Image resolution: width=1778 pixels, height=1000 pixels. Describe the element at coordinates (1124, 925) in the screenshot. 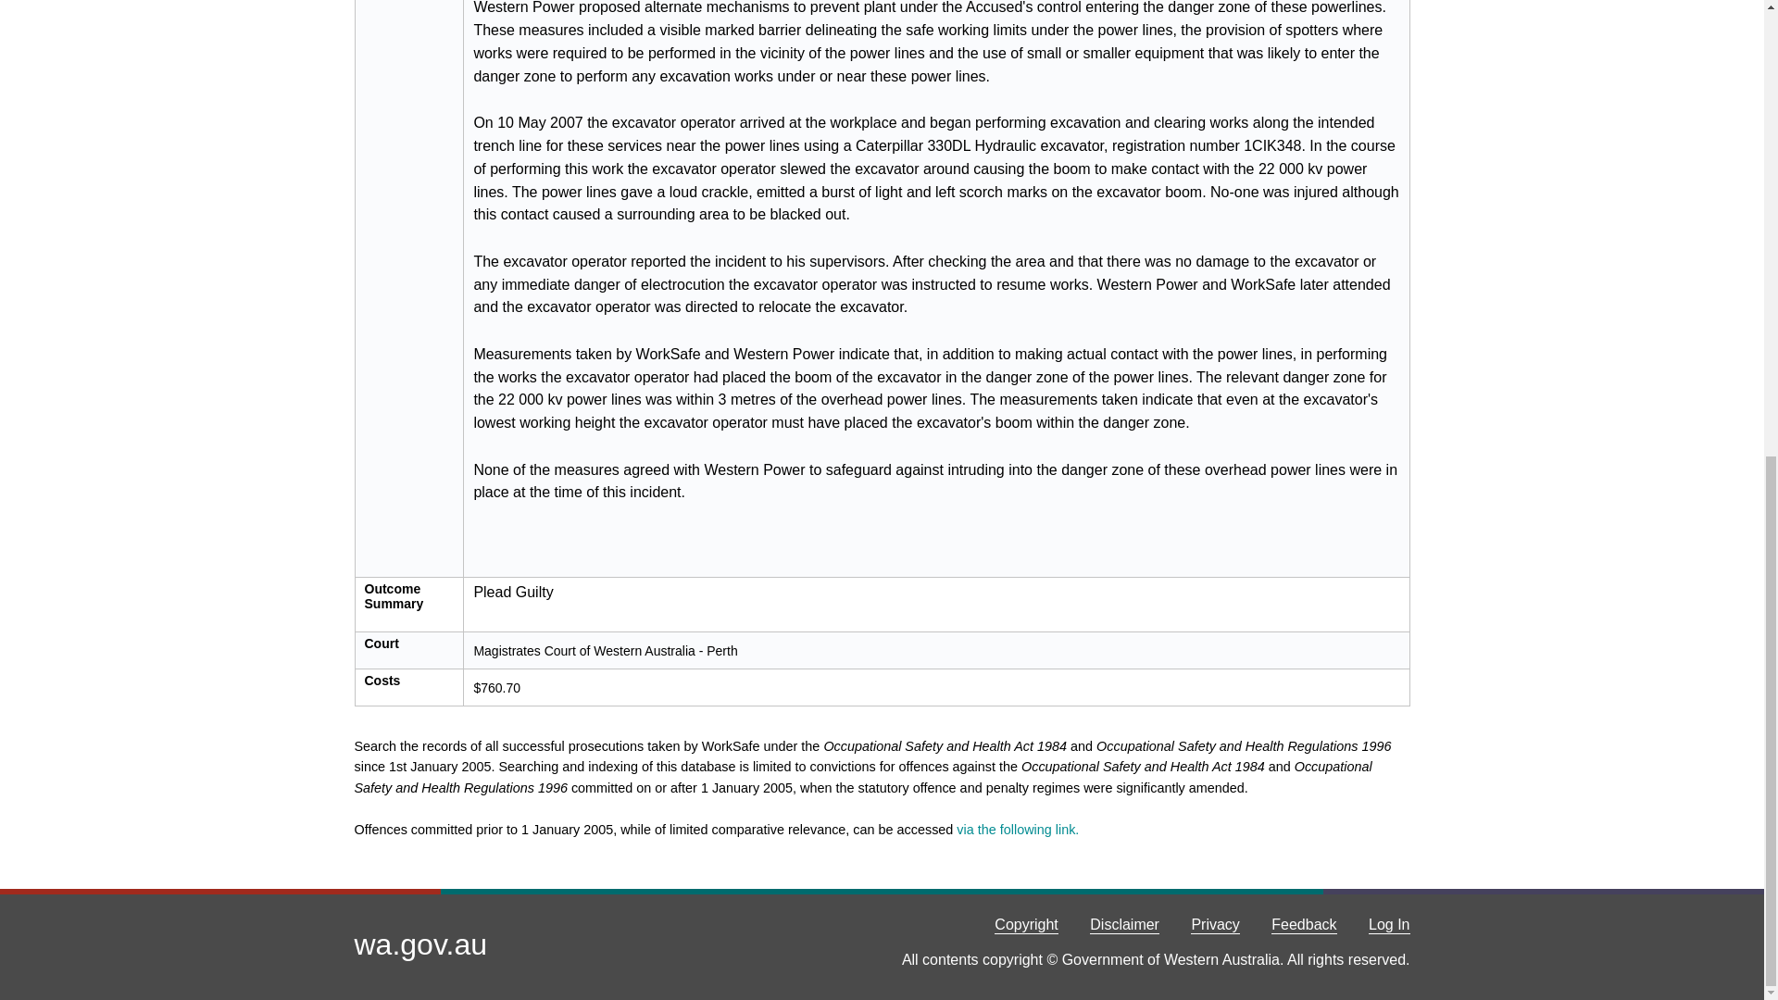

I see `Disclaimer` at that location.